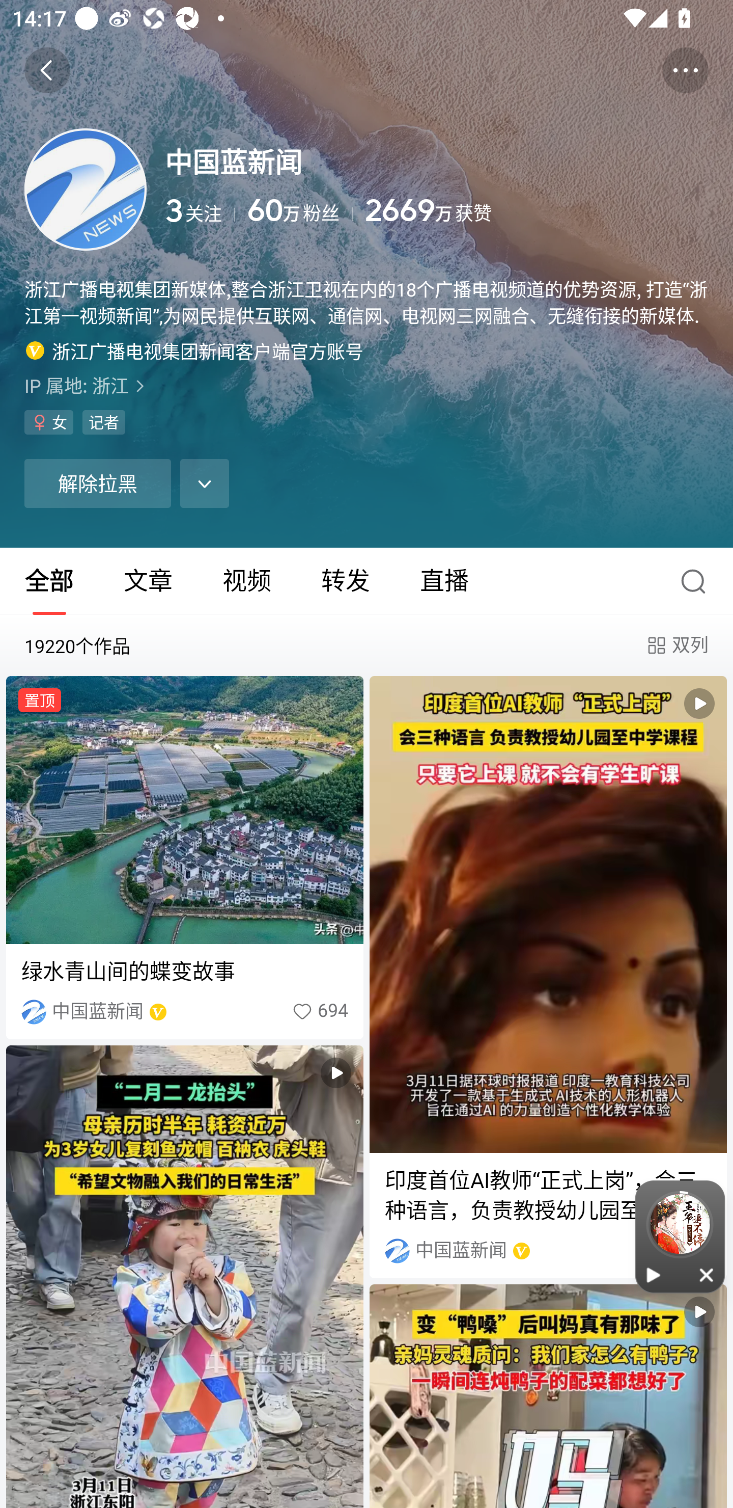 This screenshot has width=733, height=1508. Describe the element at coordinates (246, 581) in the screenshot. I see `视频` at that location.